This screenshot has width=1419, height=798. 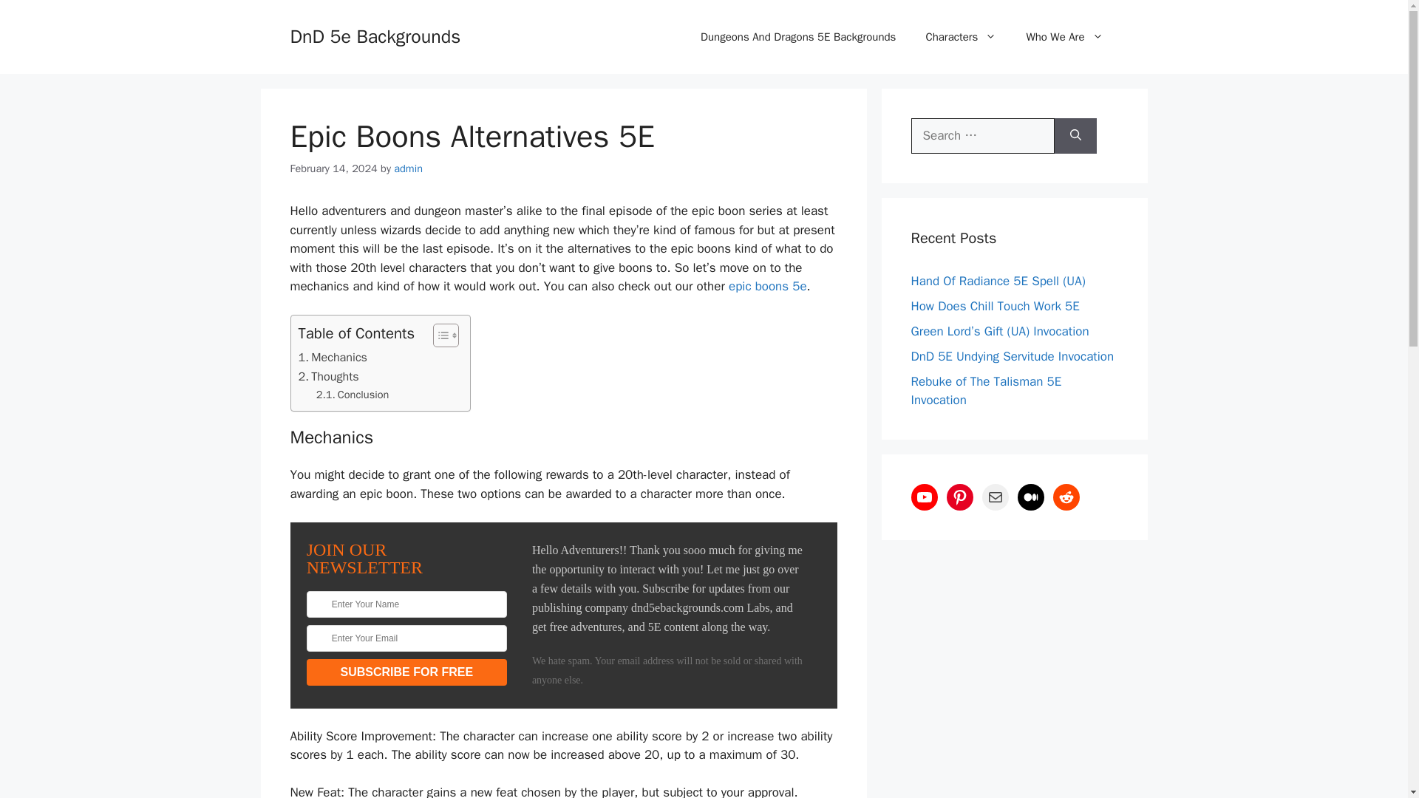 I want to click on Search for:, so click(x=982, y=136).